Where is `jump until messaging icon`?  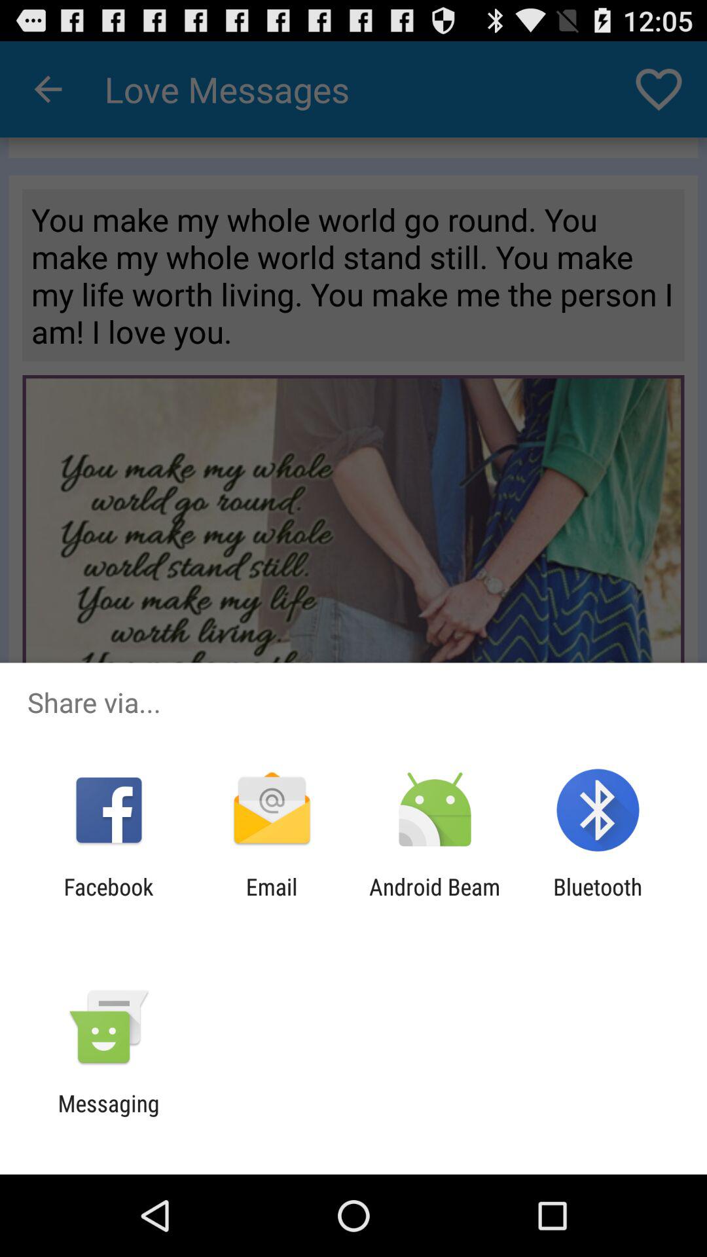 jump until messaging icon is located at coordinates (109, 1117).